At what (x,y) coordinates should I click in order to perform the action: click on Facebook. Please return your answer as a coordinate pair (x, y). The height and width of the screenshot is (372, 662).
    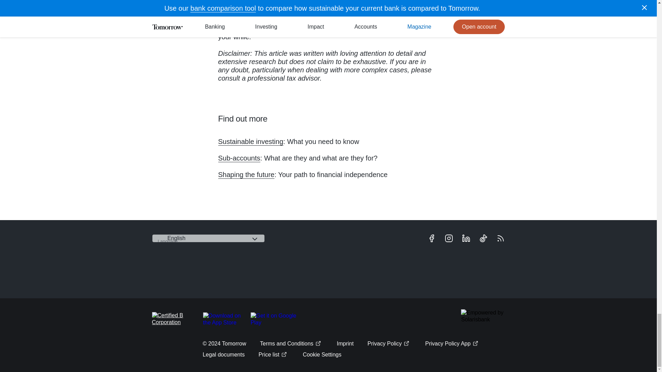
    Looking at the image, I should click on (431, 238).